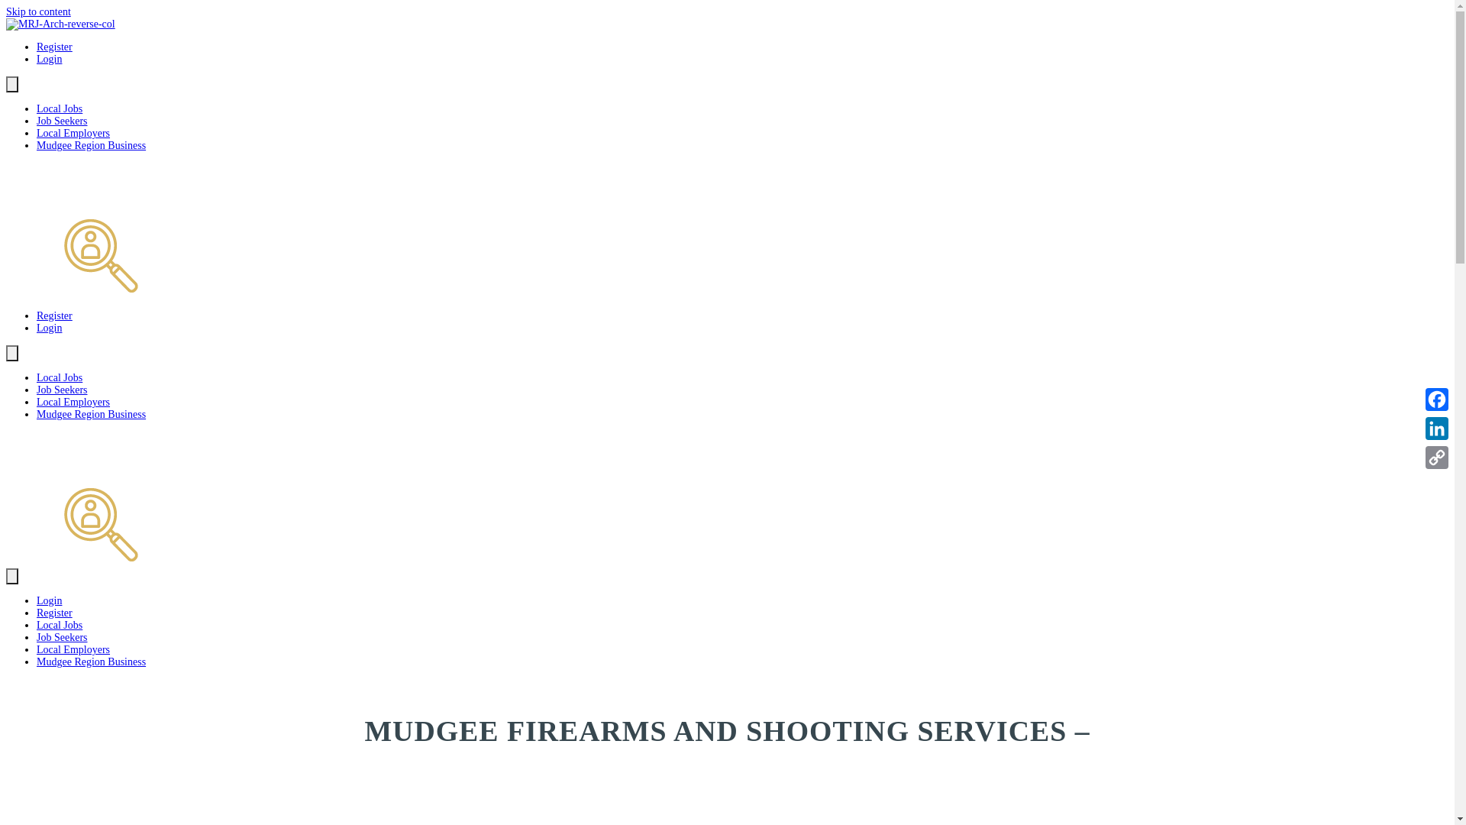  Describe the element at coordinates (73, 133) in the screenshot. I see `Local Employers` at that location.